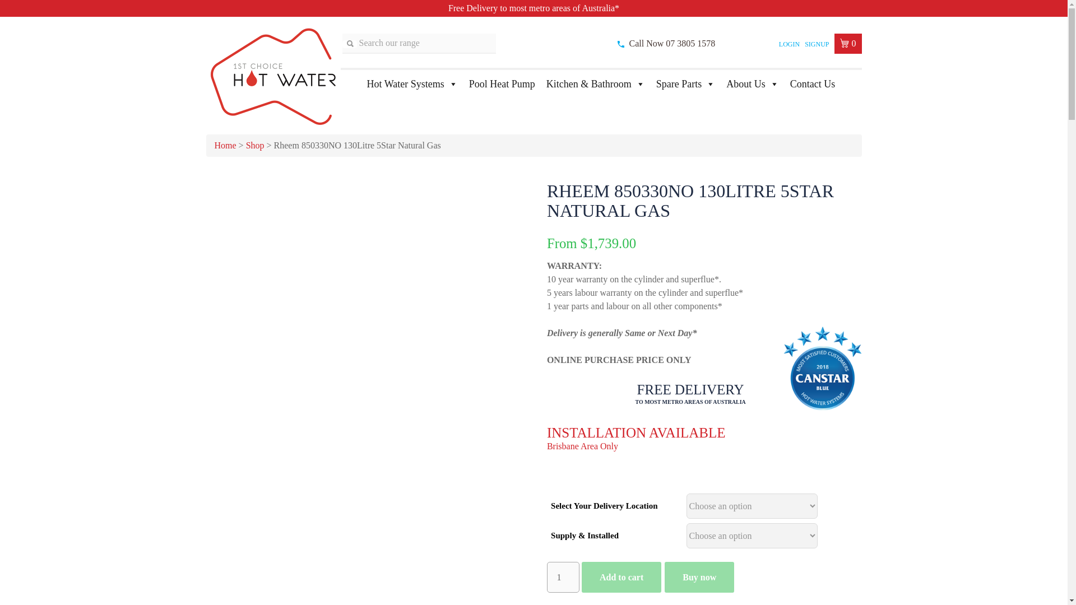 The width and height of the screenshot is (1076, 605). I want to click on Pool Heat Pump, so click(502, 83).